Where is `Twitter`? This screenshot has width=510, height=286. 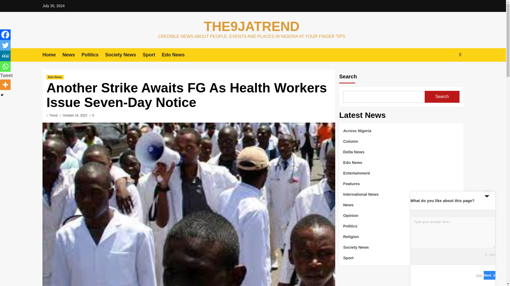 Twitter is located at coordinates (5, 45).